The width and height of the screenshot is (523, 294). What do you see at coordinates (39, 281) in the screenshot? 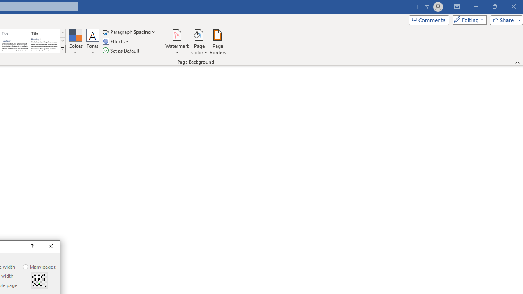
I see `Multiple Pages` at bounding box center [39, 281].